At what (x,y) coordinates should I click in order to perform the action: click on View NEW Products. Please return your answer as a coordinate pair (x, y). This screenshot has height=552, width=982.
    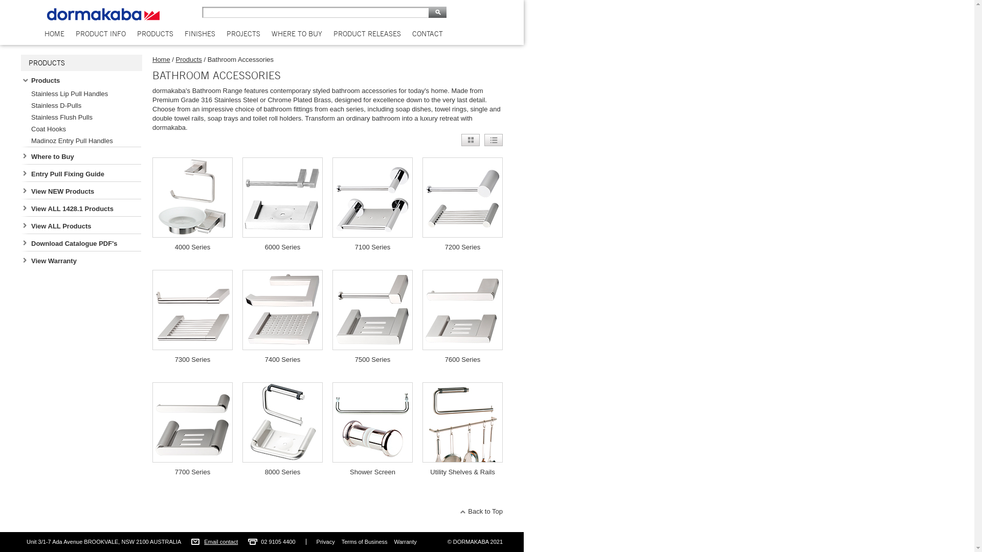
    Looking at the image, I should click on (85, 191).